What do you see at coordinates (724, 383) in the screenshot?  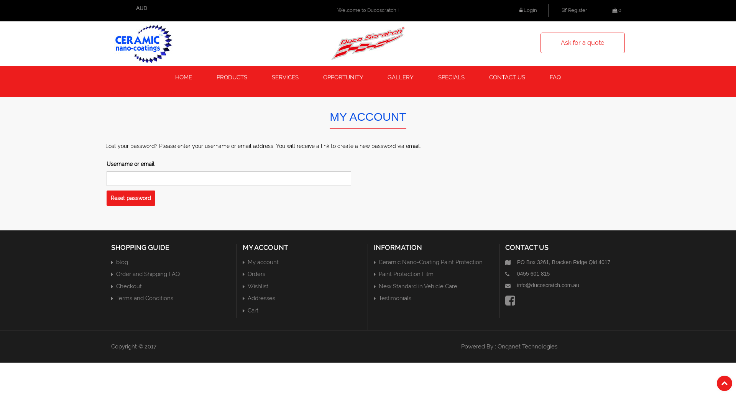 I see `Top` at bounding box center [724, 383].